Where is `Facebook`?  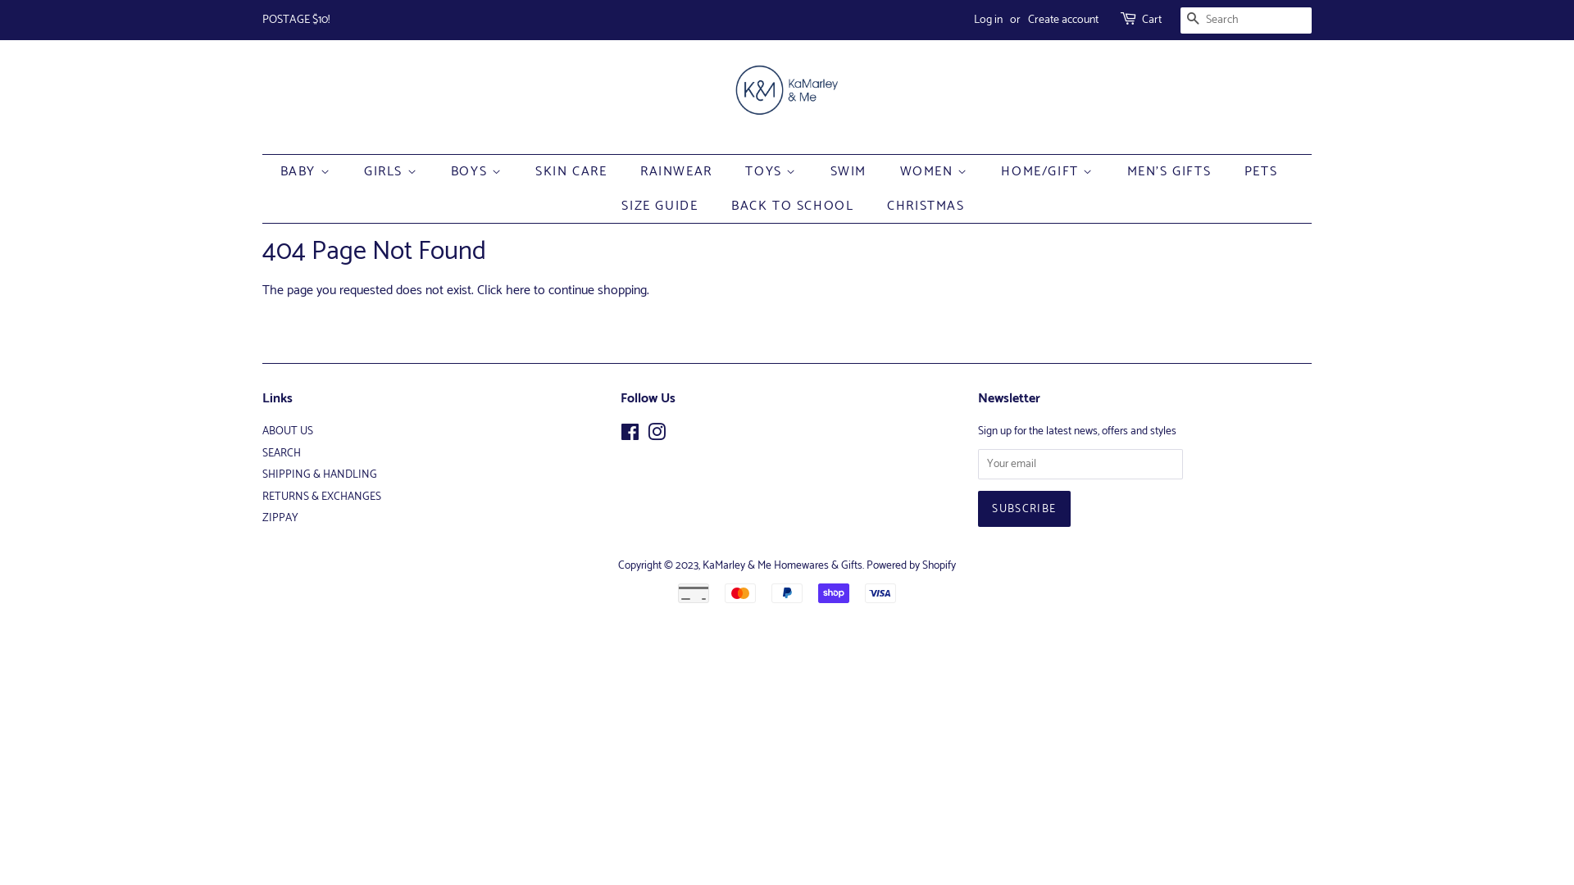 Facebook is located at coordinates (630, 436).